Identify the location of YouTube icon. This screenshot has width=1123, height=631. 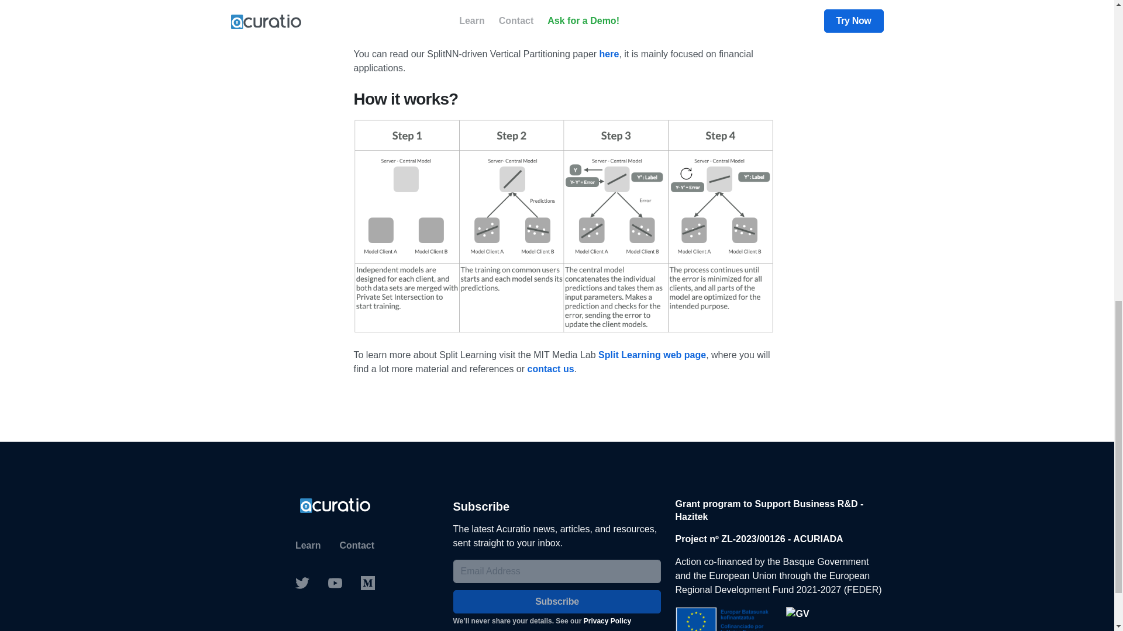
(334, 583).